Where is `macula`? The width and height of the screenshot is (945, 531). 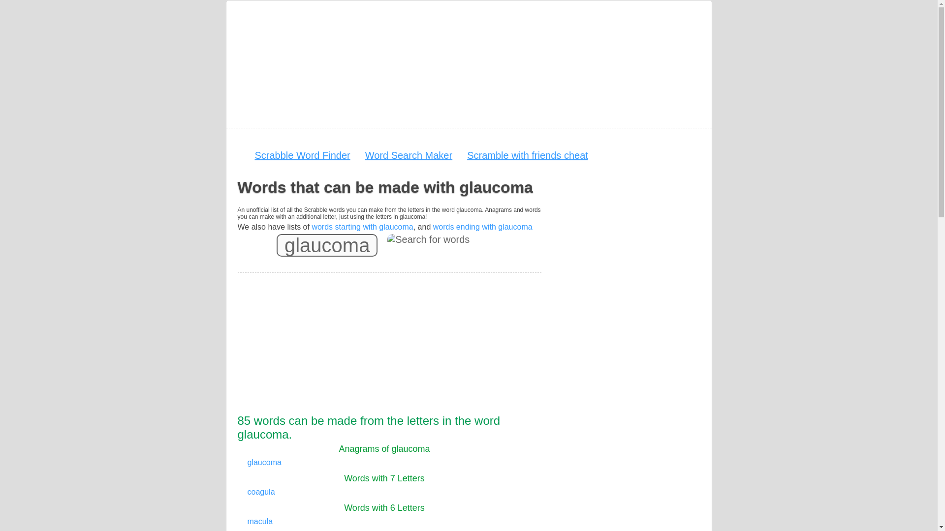
macula is located at coordinates (260, 521).